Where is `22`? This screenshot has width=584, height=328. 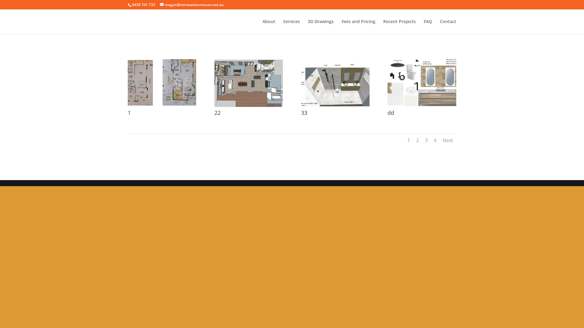
22 is located at coordinates (249, 107).